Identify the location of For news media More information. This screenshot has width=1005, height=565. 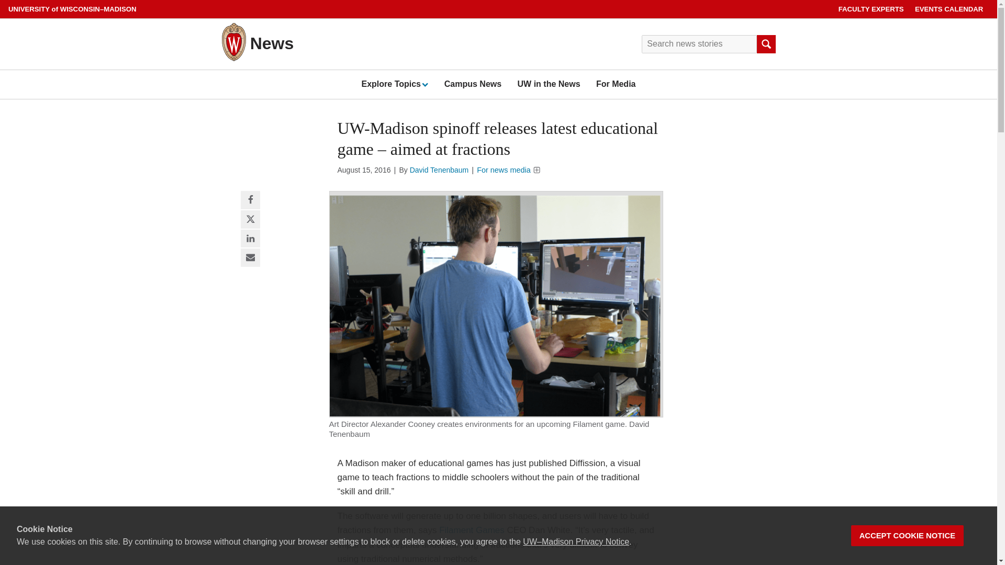
(508, 169).